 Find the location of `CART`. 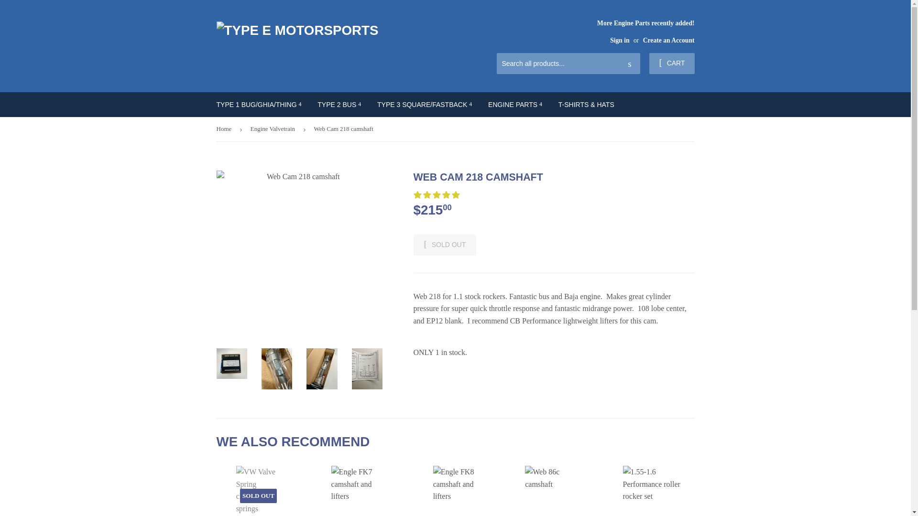

CART is located at coordinates (671, 64).